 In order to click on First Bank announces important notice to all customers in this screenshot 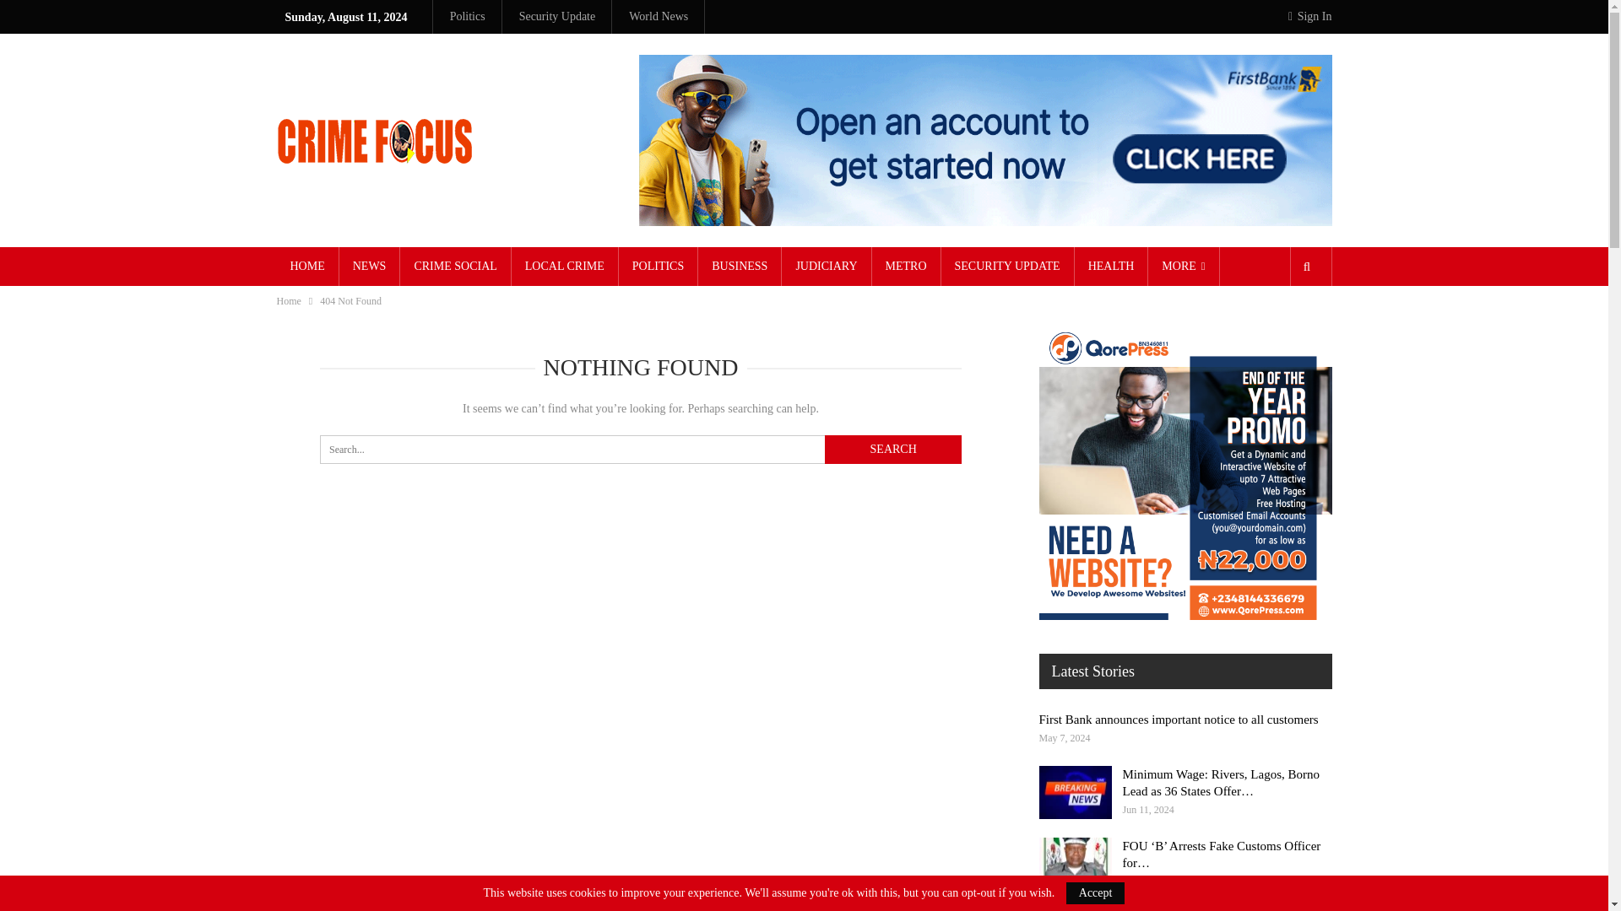, I will do `click(1178, 719)`.